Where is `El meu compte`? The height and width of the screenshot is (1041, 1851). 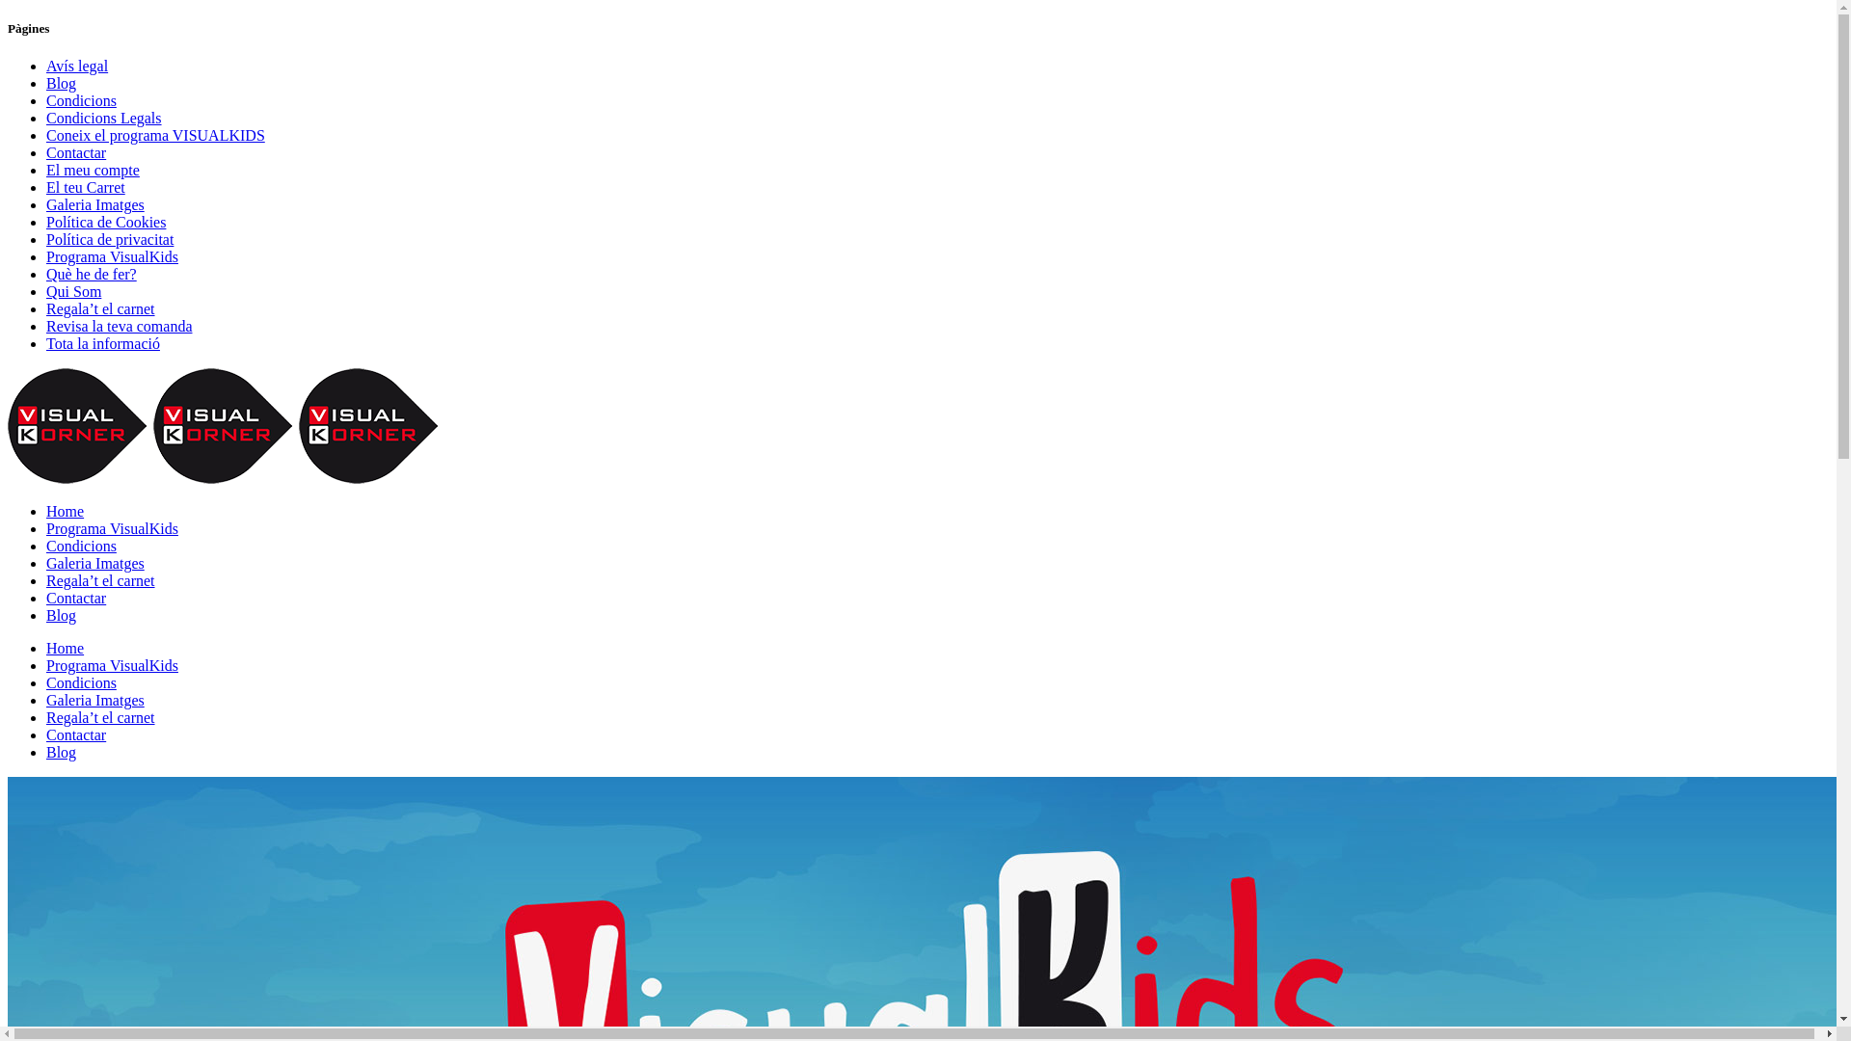 El meu compte is located at coordinates (93, 170).